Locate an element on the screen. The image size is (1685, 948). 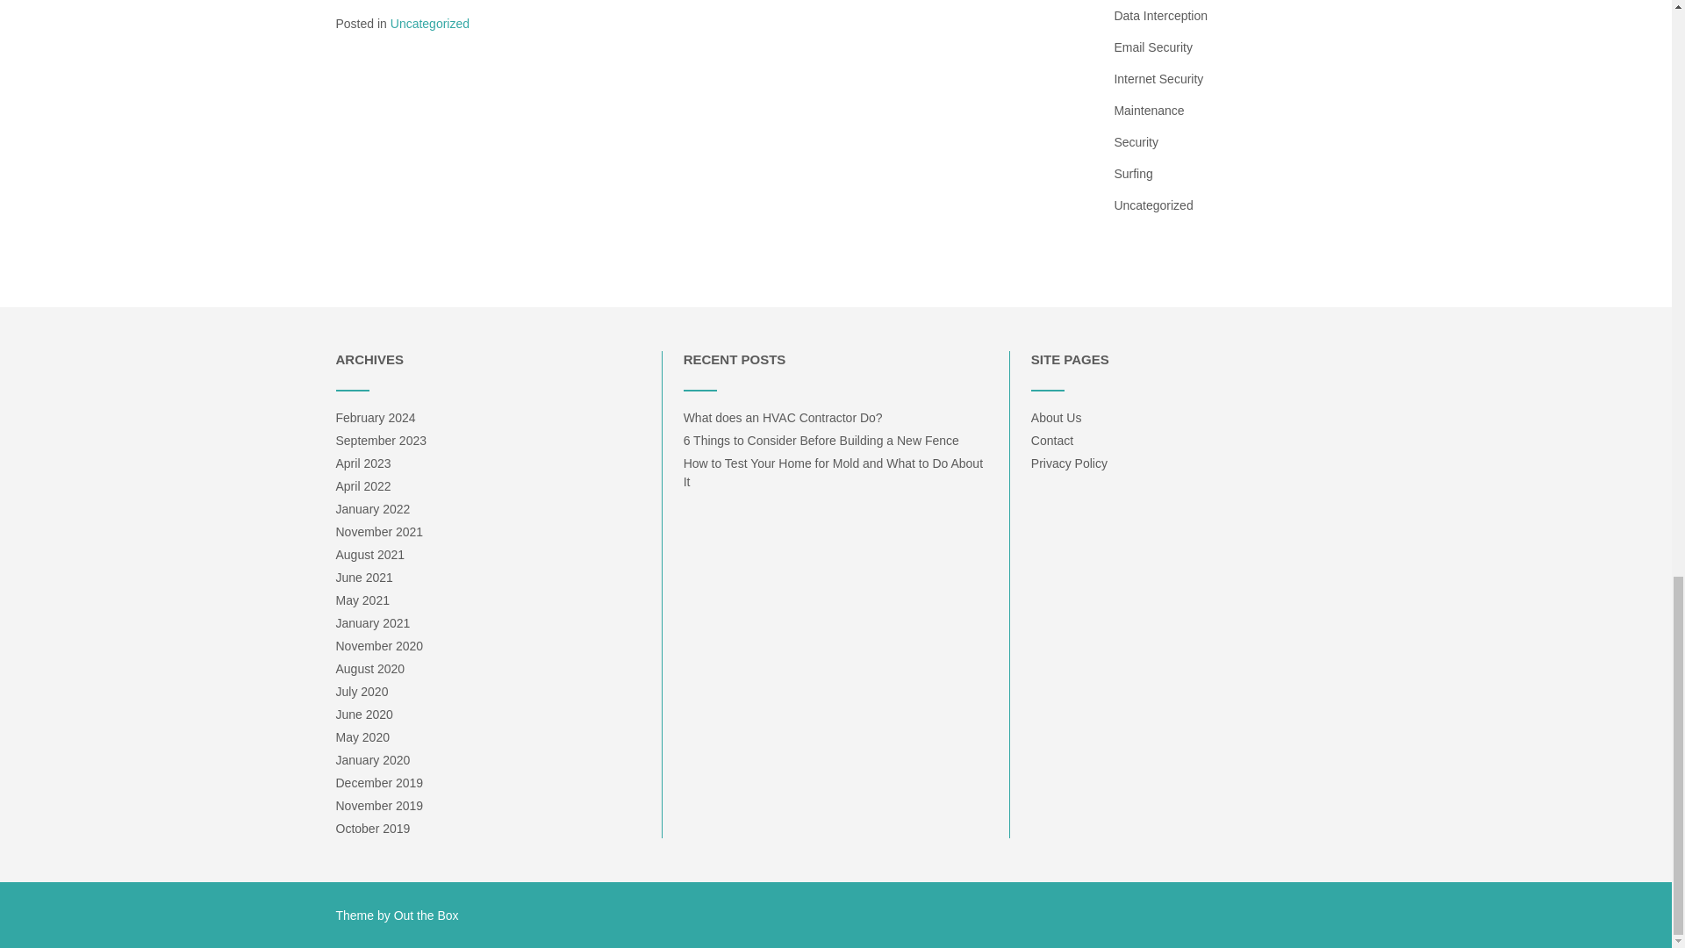
Security is located at coordinates (1136, 142).